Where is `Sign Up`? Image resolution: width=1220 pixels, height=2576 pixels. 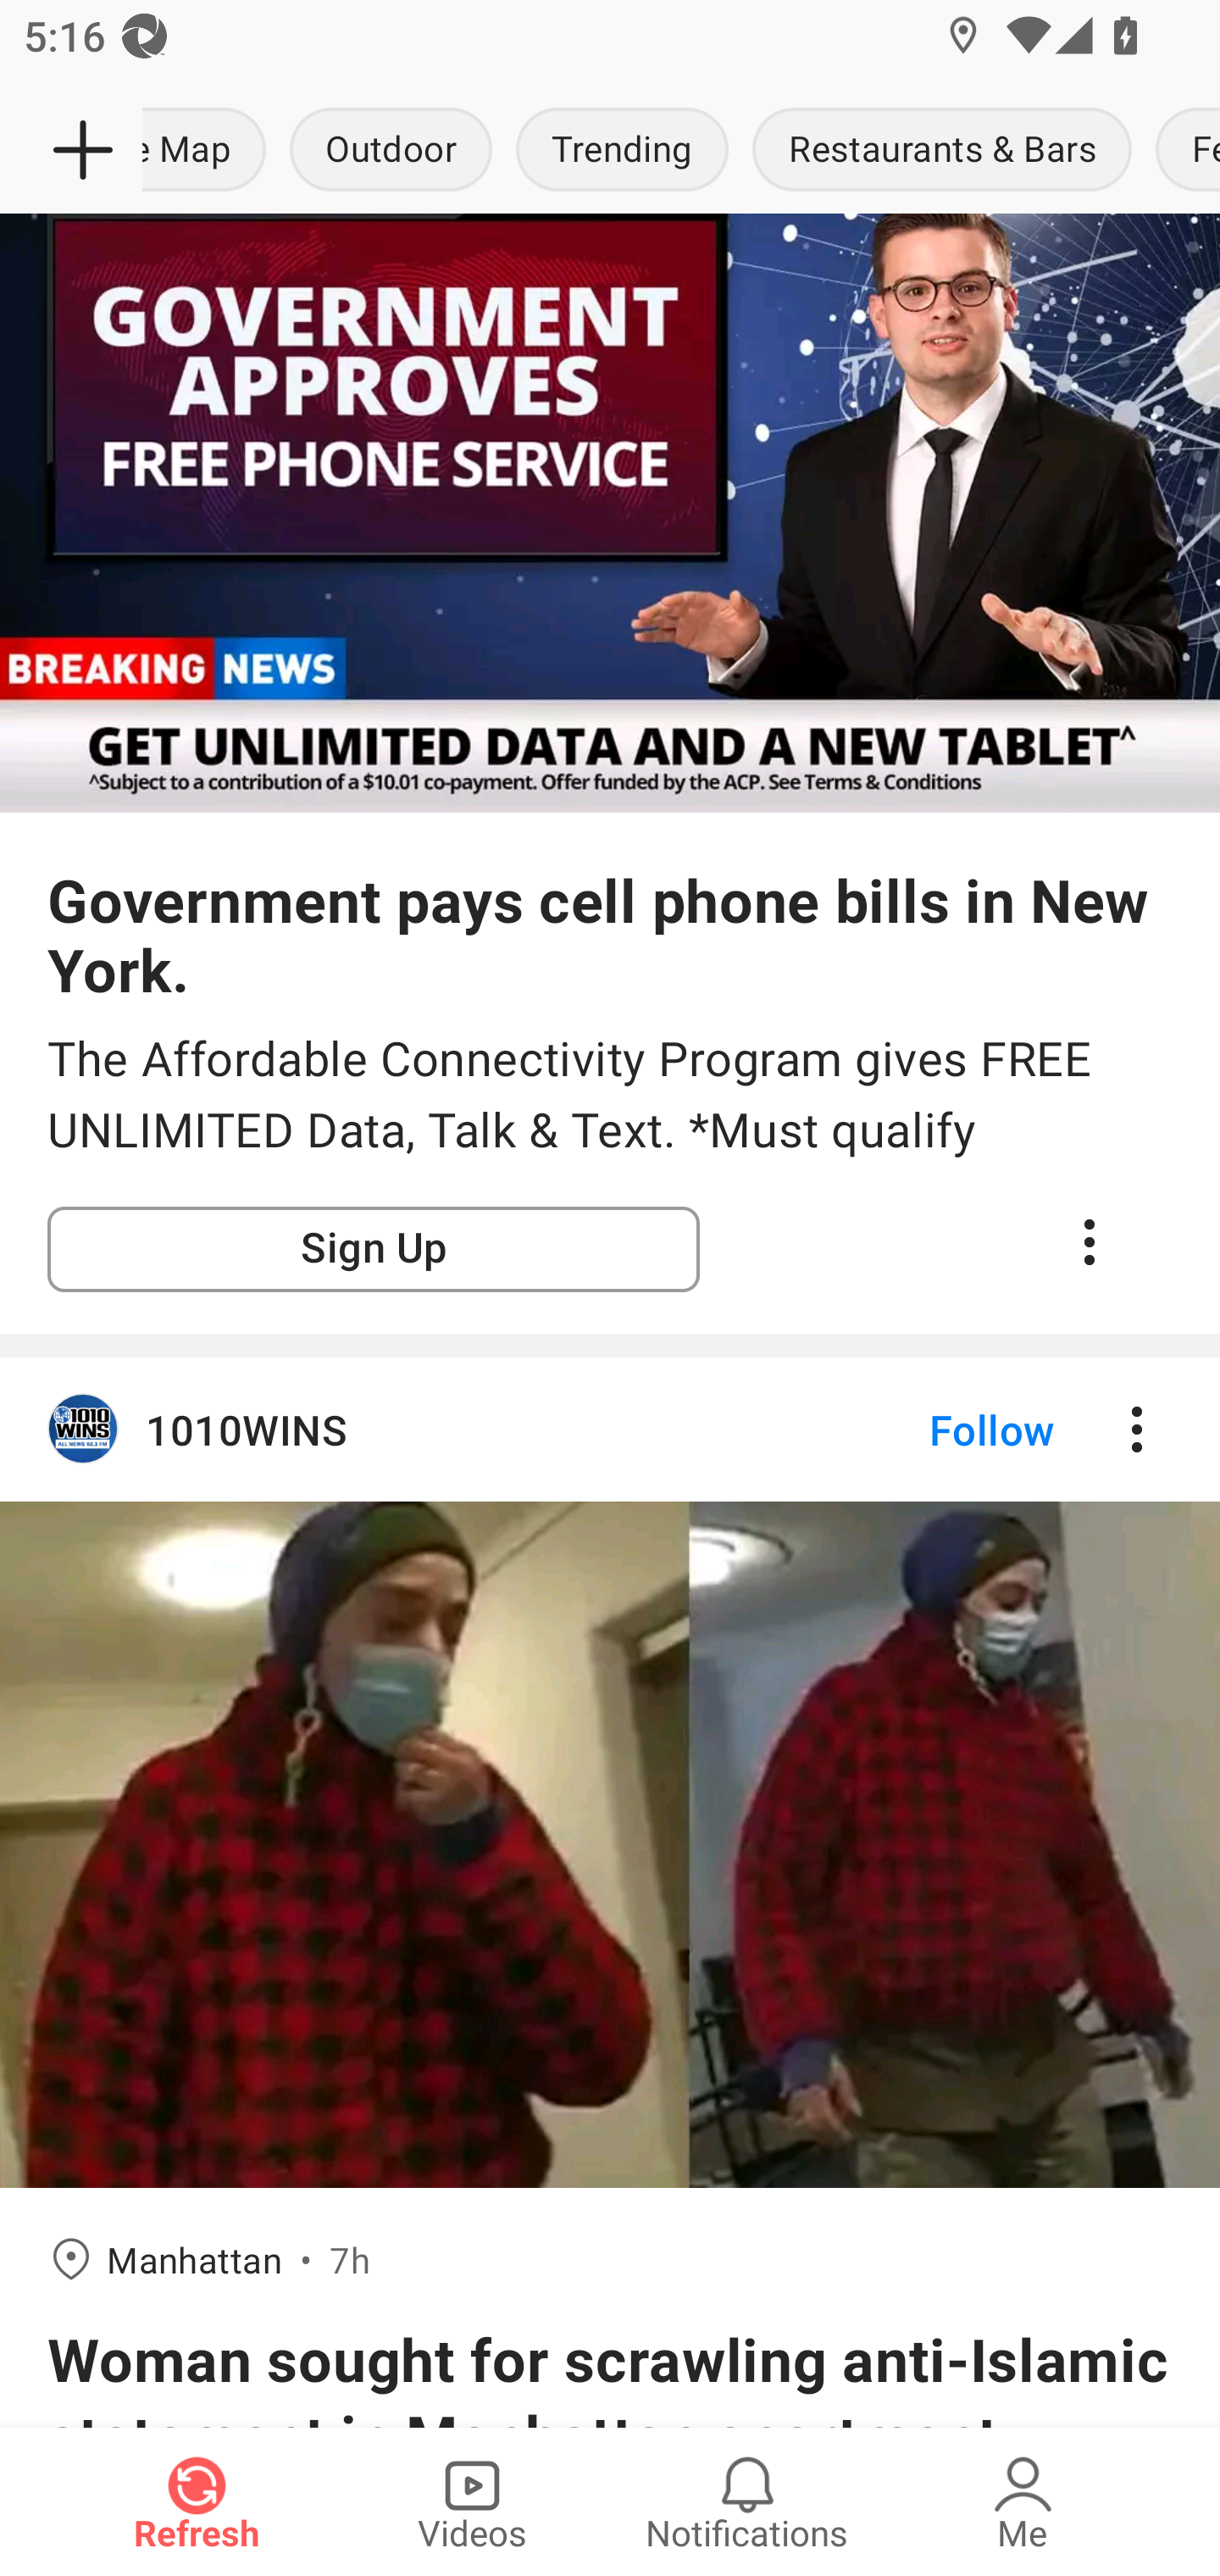 Sign Up is located at coordinates (374, 1249).